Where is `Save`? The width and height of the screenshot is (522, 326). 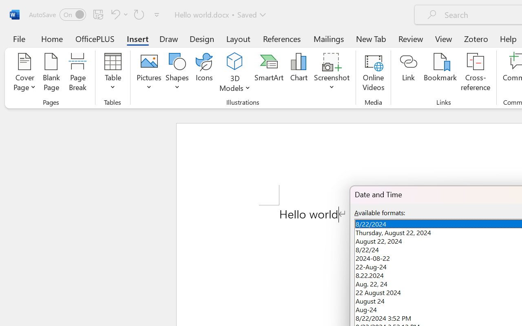 Save is located at coordinates (98, 14).